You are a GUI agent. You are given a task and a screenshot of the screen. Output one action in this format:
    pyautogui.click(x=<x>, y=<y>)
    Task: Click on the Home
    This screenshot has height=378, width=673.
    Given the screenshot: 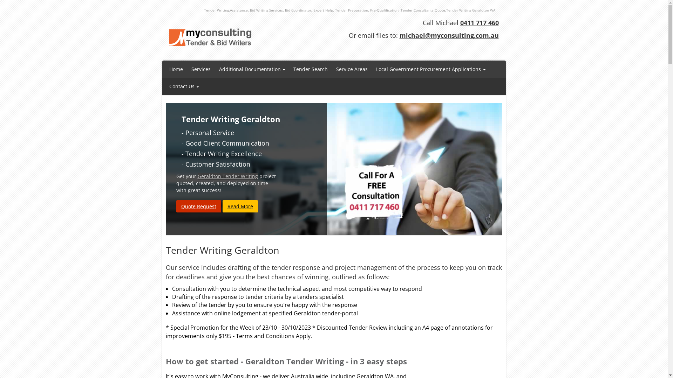 What is the action you would take?
    pyautogui.click(x=176, y=69)
    